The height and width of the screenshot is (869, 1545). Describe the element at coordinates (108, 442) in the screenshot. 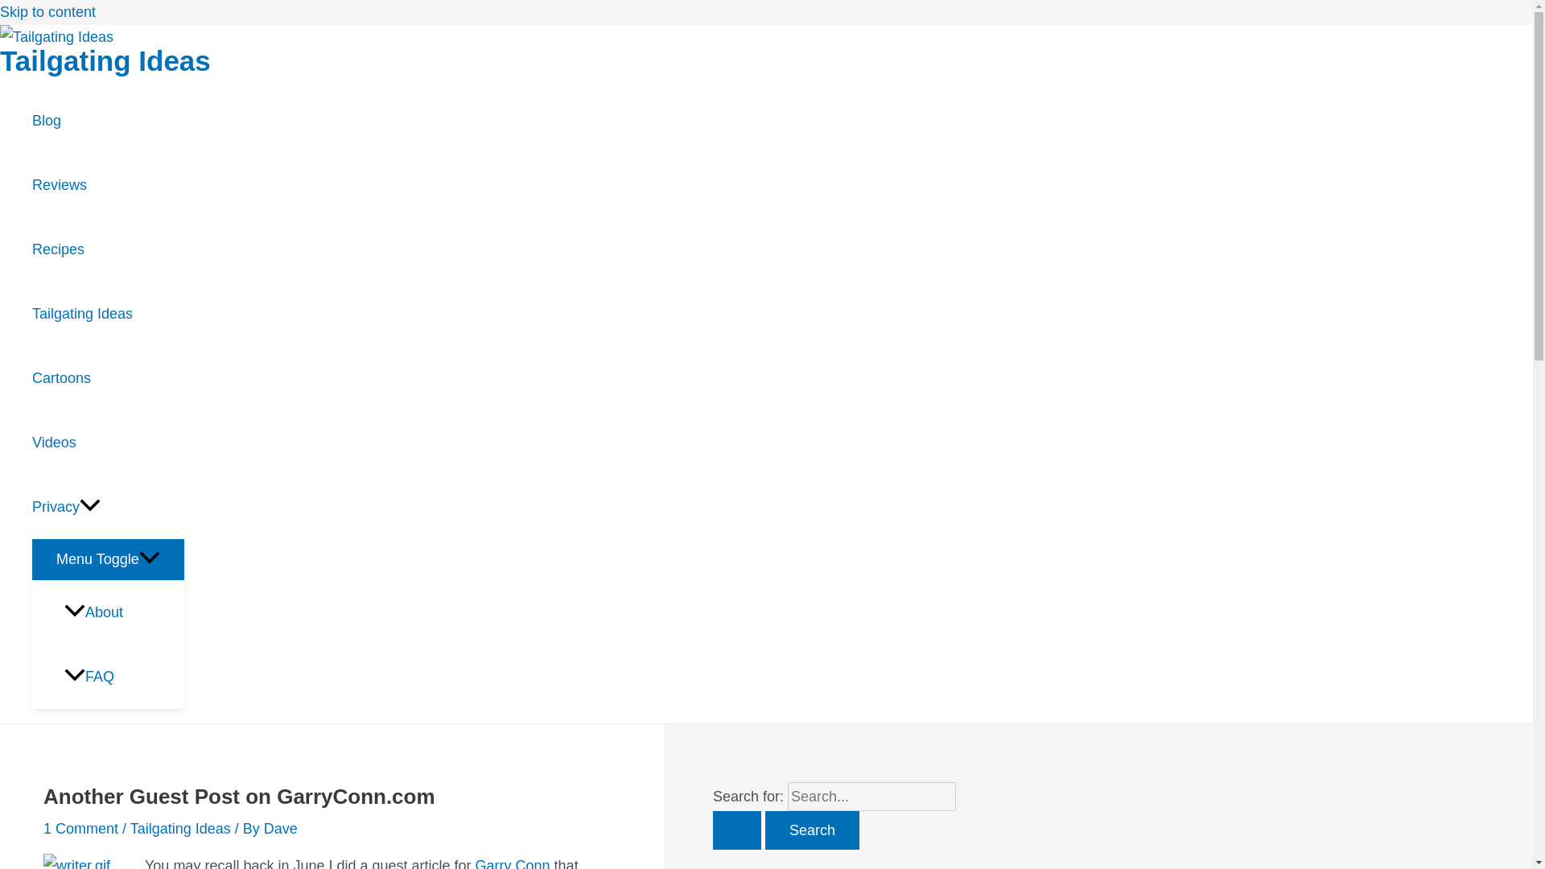

I see `Videos` at that location.